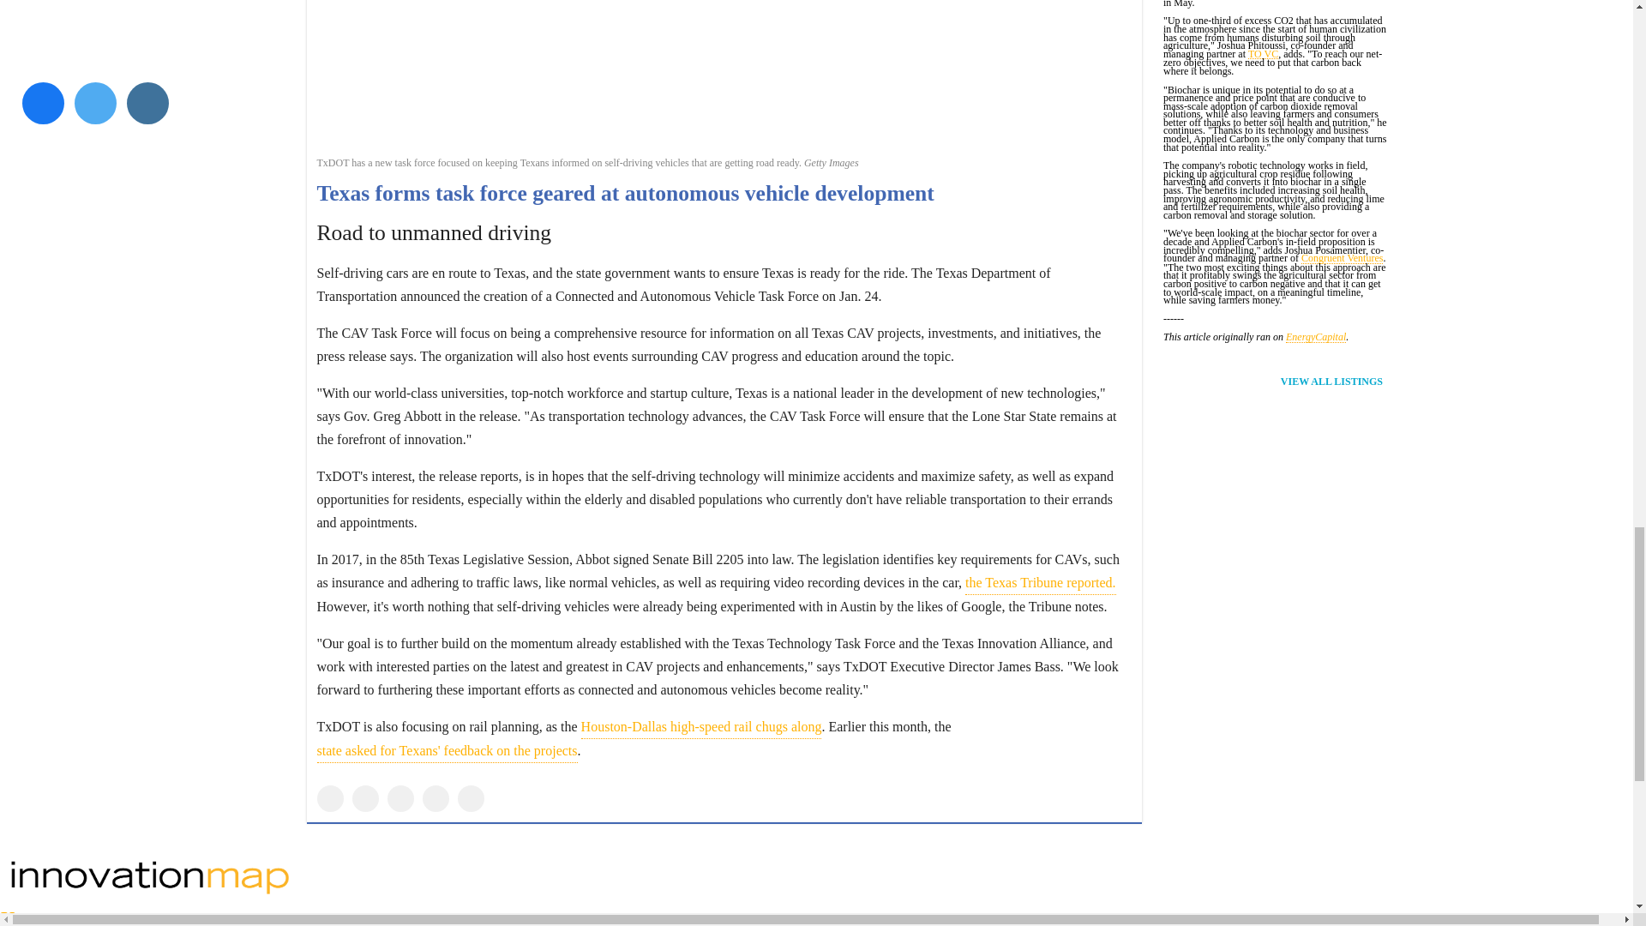 This screenshot has width=1646, height=926. What do you see at coordinates (448, 750) in the screenshot?
I see `state asked for Texans' feedback on the projects` at bounding box center [448, 750].